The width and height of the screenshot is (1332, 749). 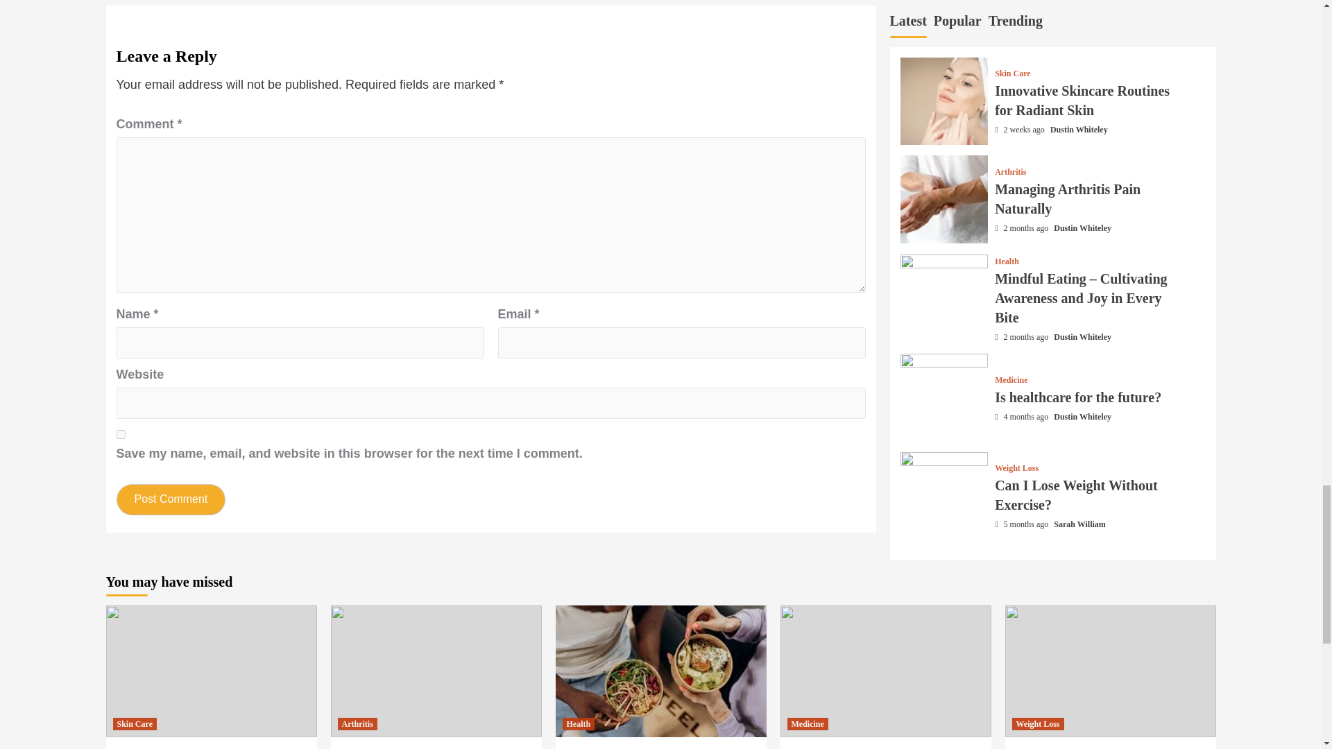 What do you see at coordinates (171, 499) in the screenshot?
I see `Post Comment` at bounding box center [171, 499].